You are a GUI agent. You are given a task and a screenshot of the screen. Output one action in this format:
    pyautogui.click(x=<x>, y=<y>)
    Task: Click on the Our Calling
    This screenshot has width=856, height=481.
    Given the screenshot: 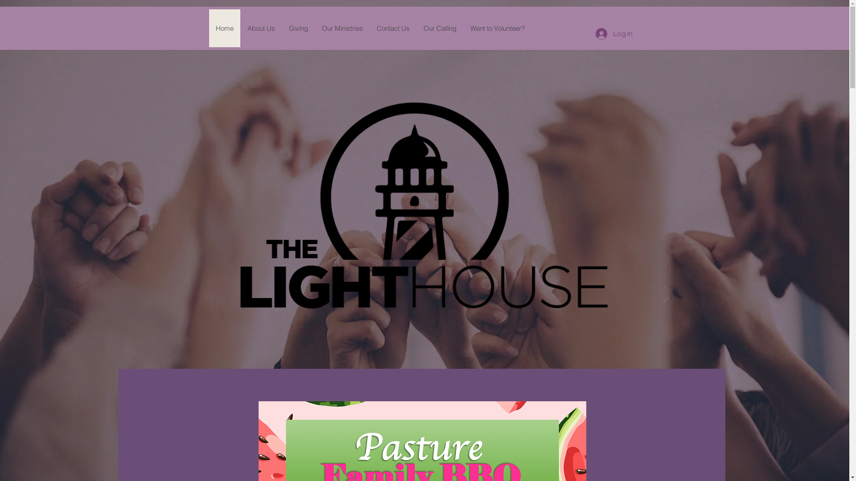 What is the action you would take?
    pyautogui.click(x=440, y=29)
    